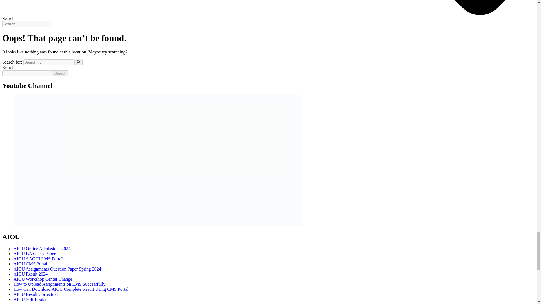 The height and width of the screenshot is (304, 541). I want to click on Search for:, so click(48, 62).